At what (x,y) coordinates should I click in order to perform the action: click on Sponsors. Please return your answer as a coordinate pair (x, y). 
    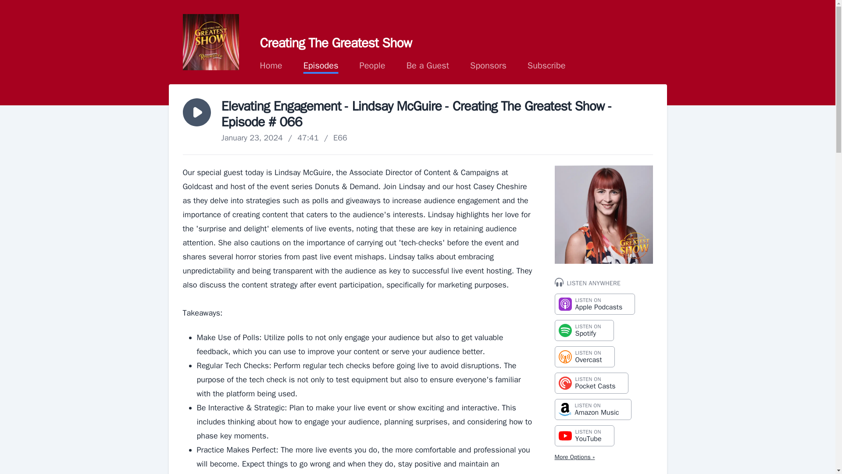
    Looking at the image, I should click on (321, 66).